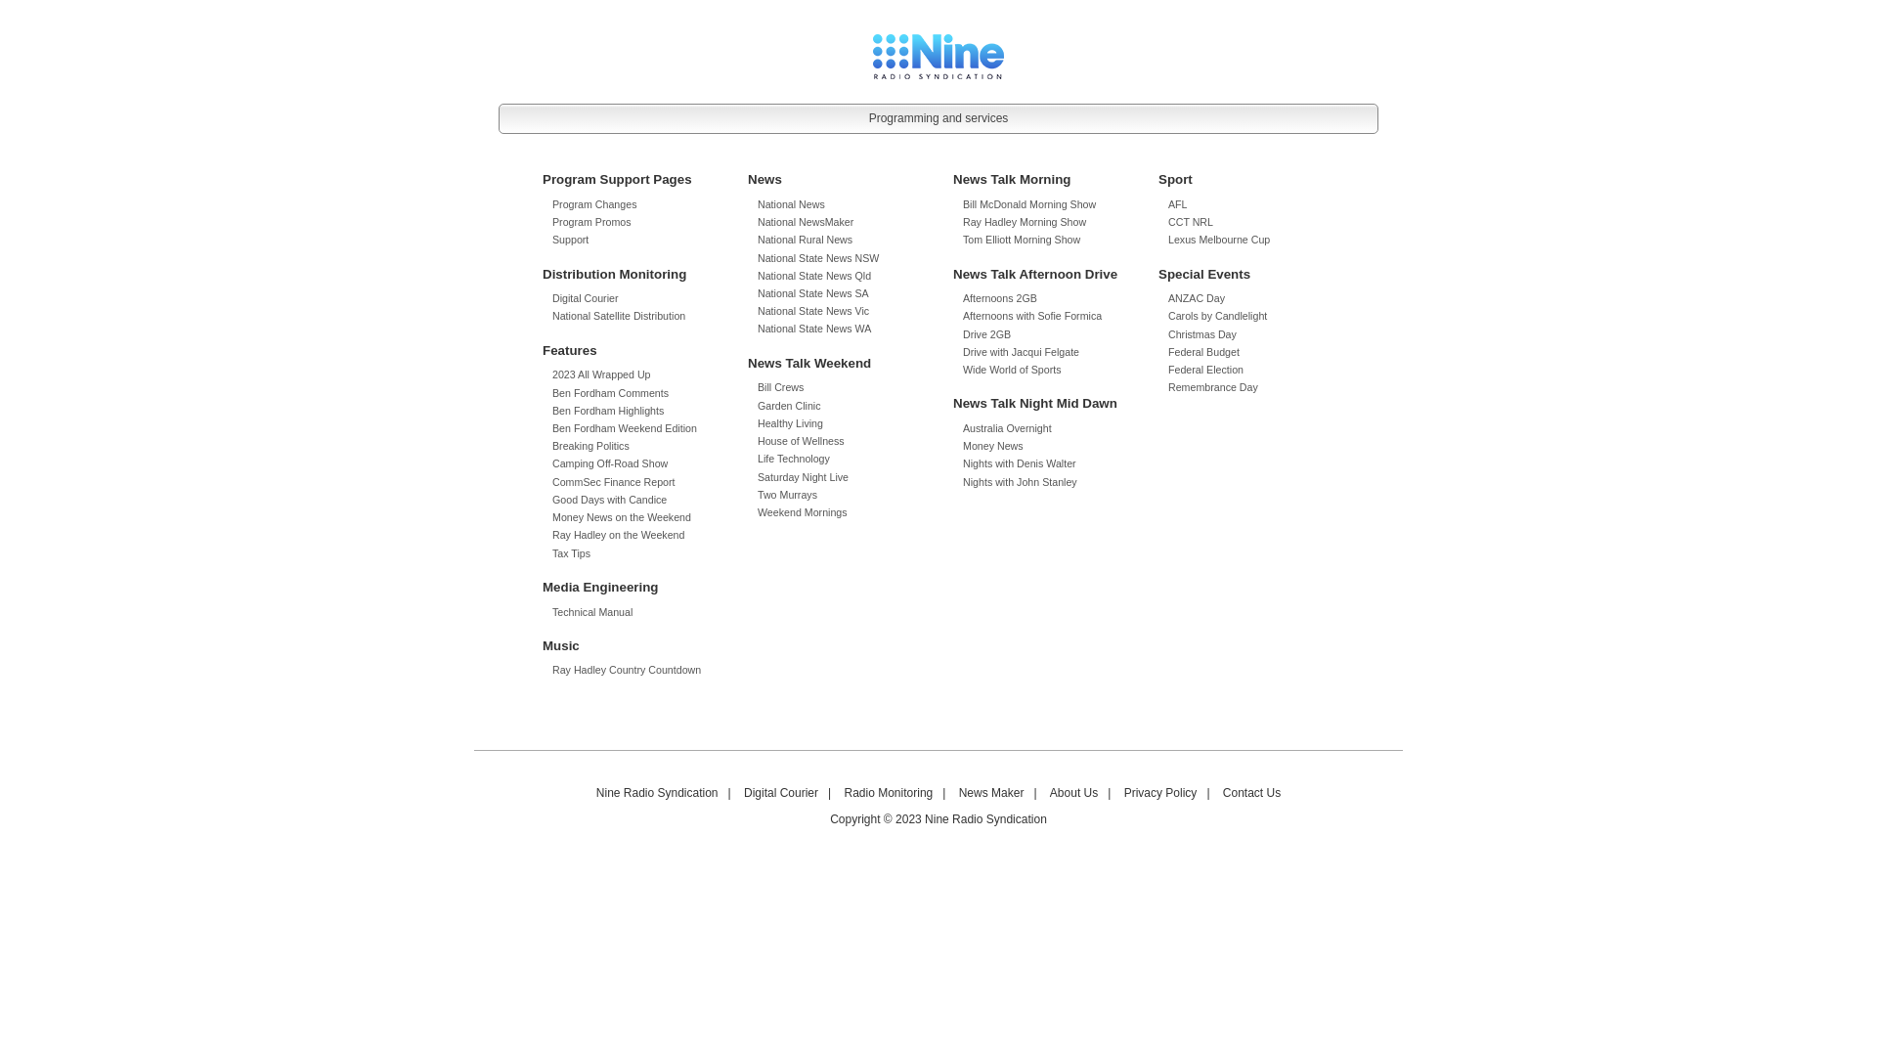 The image size is (1877, 1056). Describe the element at coordinates (987, 334) in the screenshot. I see `Drive 2GB` at that location.